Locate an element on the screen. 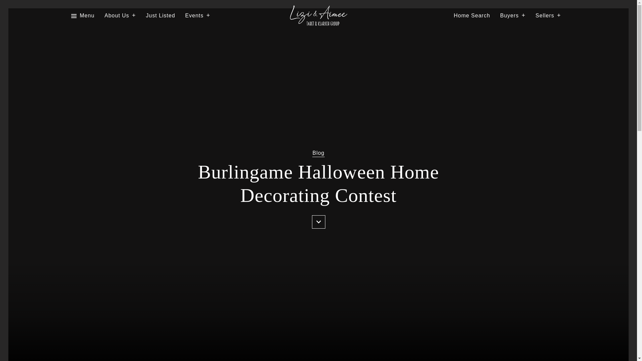  Menu is located at coordinates (87, 16).